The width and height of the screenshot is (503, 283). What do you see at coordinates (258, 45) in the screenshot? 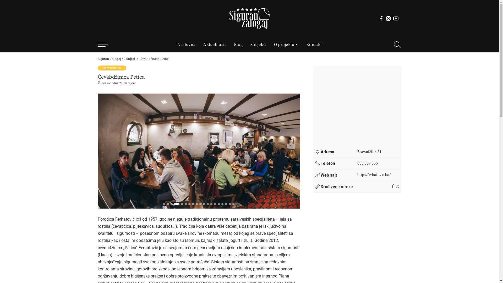
I see `Subjekti` at bounding box center [258, 45].